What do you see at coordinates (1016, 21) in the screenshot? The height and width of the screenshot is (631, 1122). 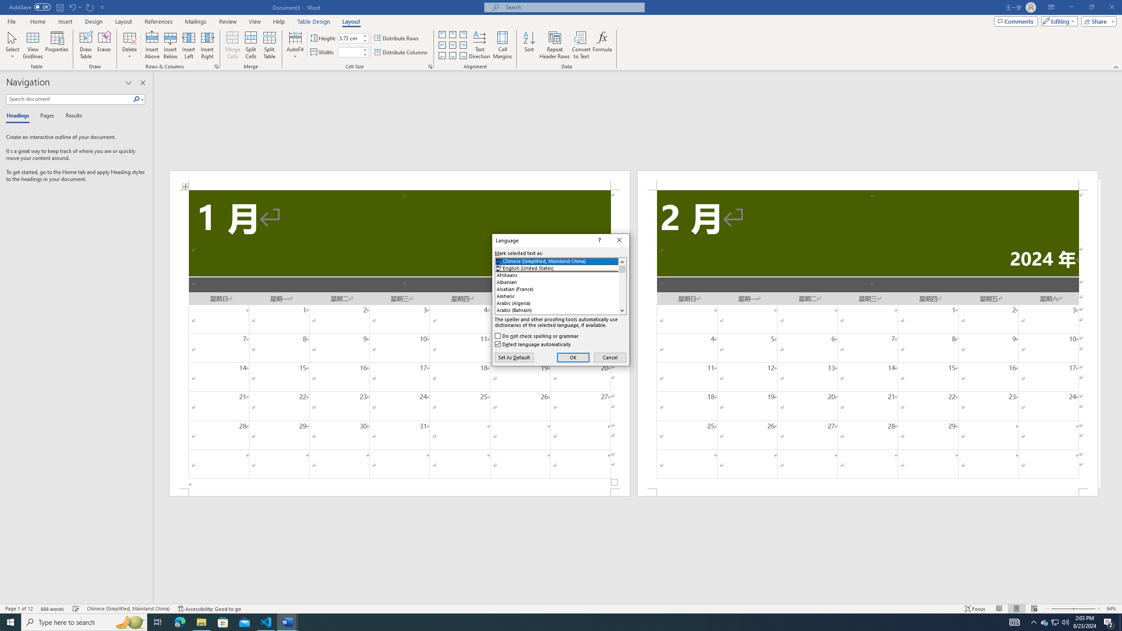 I see `Comments` at bounding box center [1016, 21].